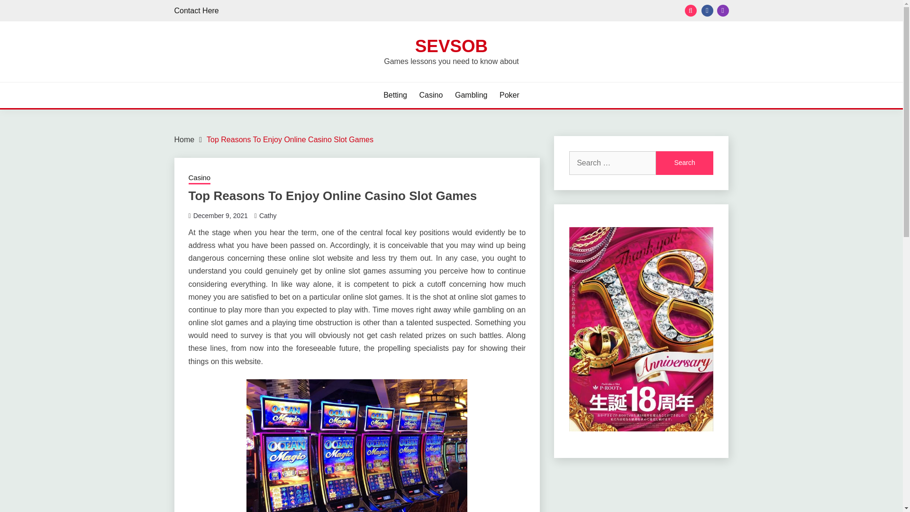 The width and height of the screenshot is (910, 512). I want to click on Cathy, so click(268, 216).